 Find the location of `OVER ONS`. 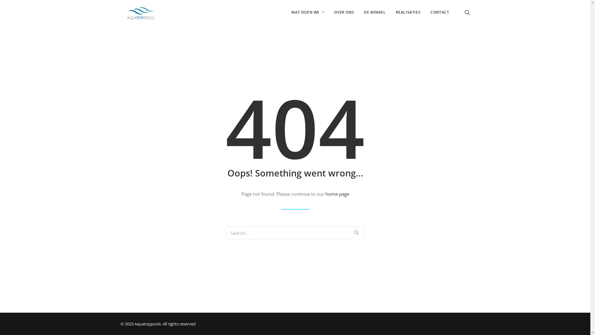

OVER ONS is located at coordinates (344, 12).